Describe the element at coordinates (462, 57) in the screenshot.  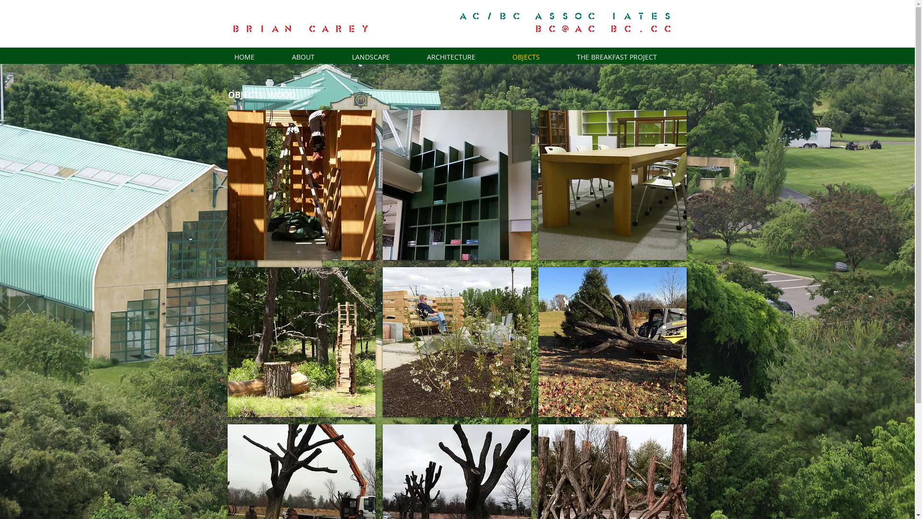
I see `ARCHITECTURE` at that location.